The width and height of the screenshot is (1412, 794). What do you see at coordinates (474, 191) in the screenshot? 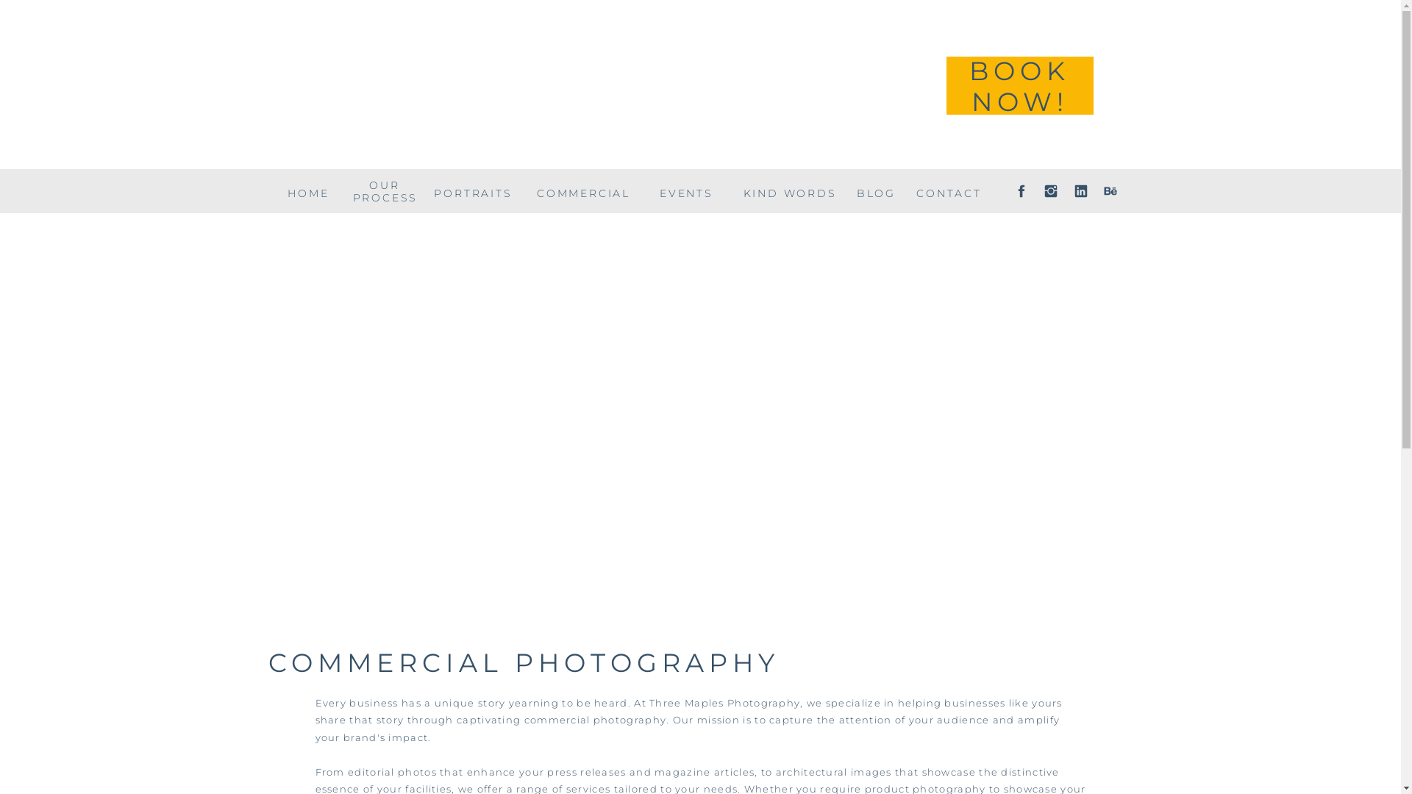
I see `PORTRAITS` at bounding box center [474, 191].